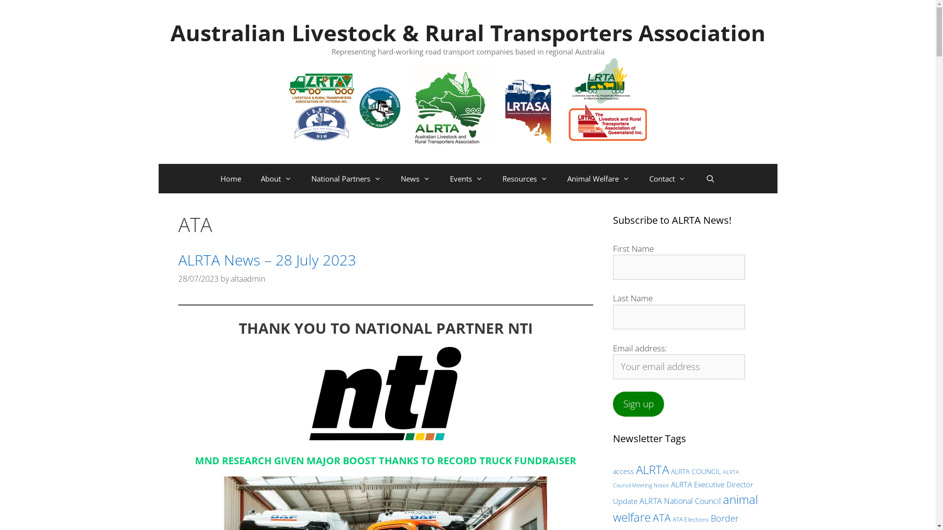 This screenshot has height=530, width=943. Describe the element at coordinates (686, 508) in the screenshot. I see `animal welfare` at that location.